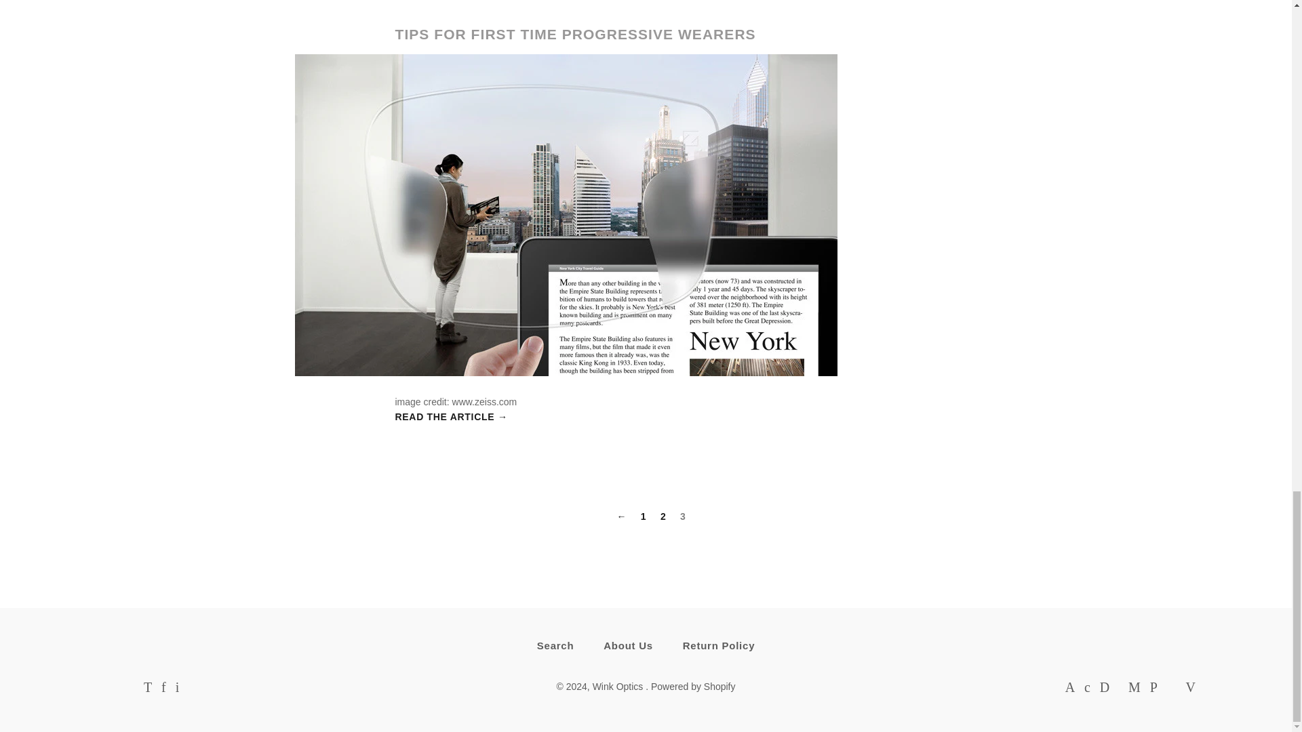 This screenshot has height=732, width=1302. I want to click on TIPS FOR FIRST TIME PROGRESSIVE WEARERS, so click(574, 34).